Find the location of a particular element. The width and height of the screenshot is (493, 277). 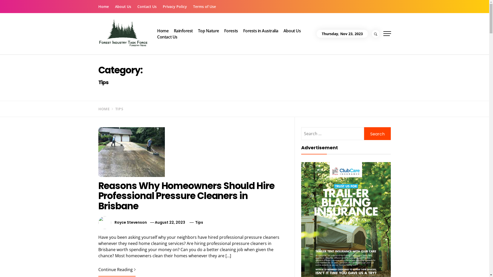

Forests in Australia is located at coordinates (261, 31).